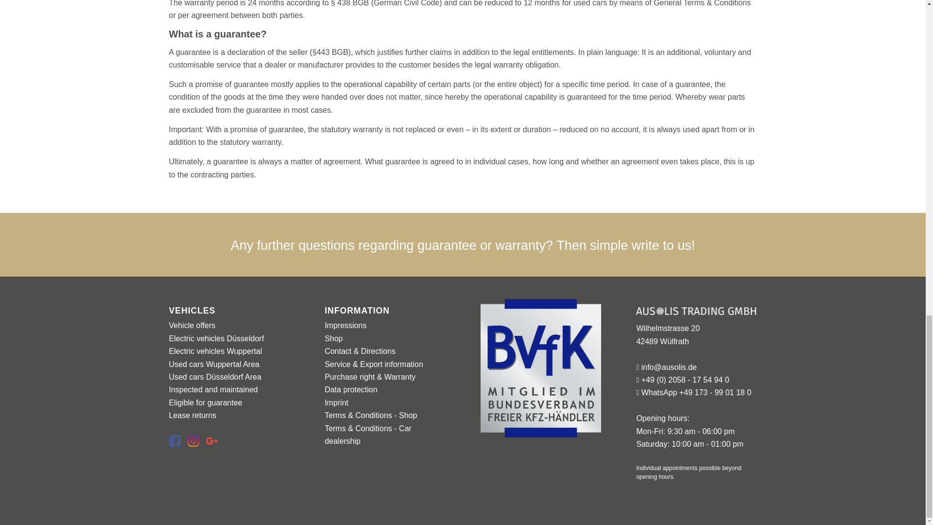  Describe the element at coordinates (351, 389) in the screenshot. I see `Data protection` at that location.